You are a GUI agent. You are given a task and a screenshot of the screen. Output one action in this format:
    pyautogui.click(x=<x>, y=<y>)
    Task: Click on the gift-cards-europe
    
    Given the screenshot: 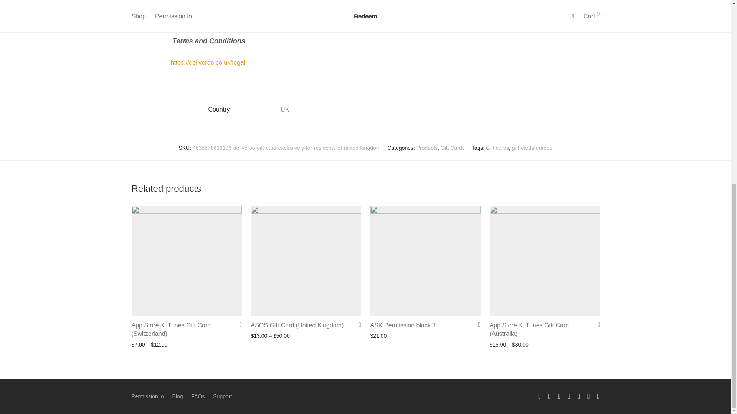 What is the action you would take?
    pyautogui.click(x=532, y=148)
    